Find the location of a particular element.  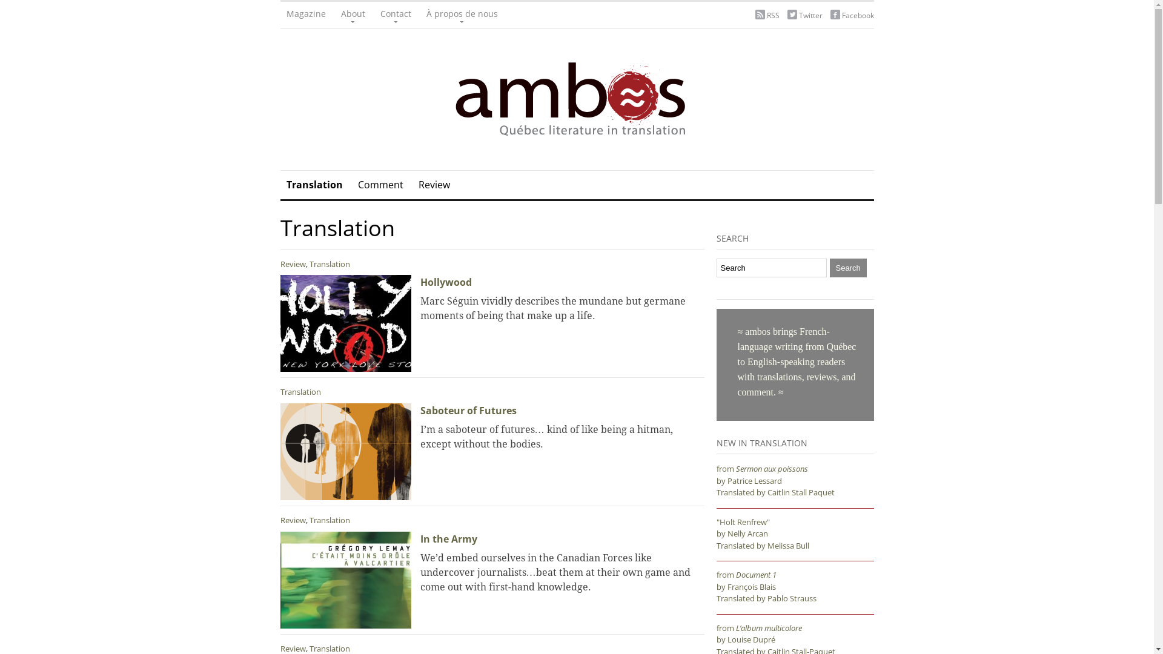

Magazine is located at coordinates (305, 15).